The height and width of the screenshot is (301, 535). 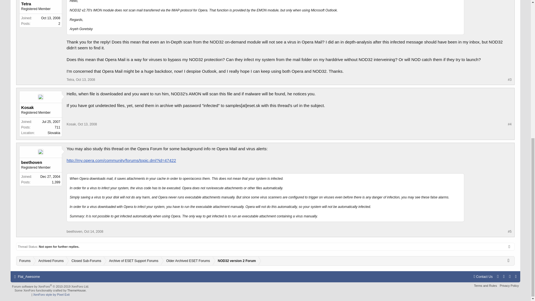 I want to click on Oct 13, 2008, so click(x=87, y=124).